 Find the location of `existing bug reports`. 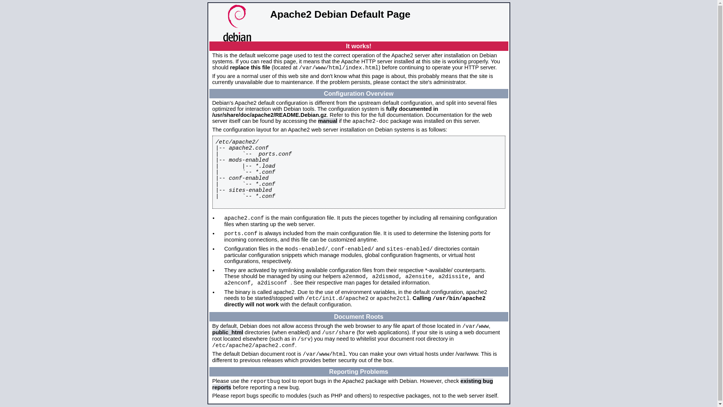

existing bug reports is located at coordinates (353, 384).